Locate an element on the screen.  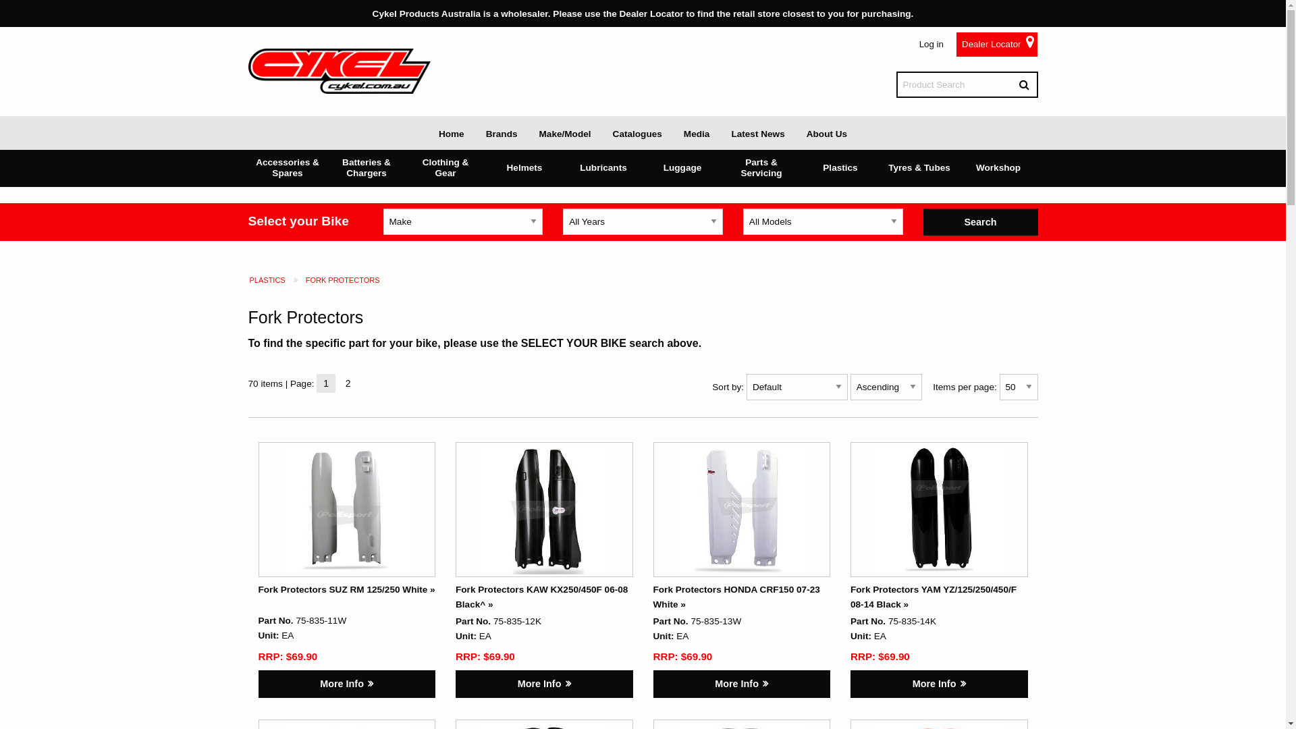
Batteries & Chargers is located at coordinates (366, 168).